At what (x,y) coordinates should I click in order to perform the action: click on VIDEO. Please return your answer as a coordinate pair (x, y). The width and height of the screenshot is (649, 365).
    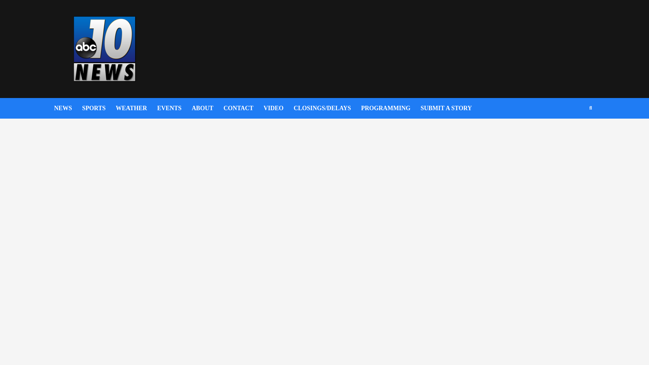
    Looking at the image, I should click on (279, 108).